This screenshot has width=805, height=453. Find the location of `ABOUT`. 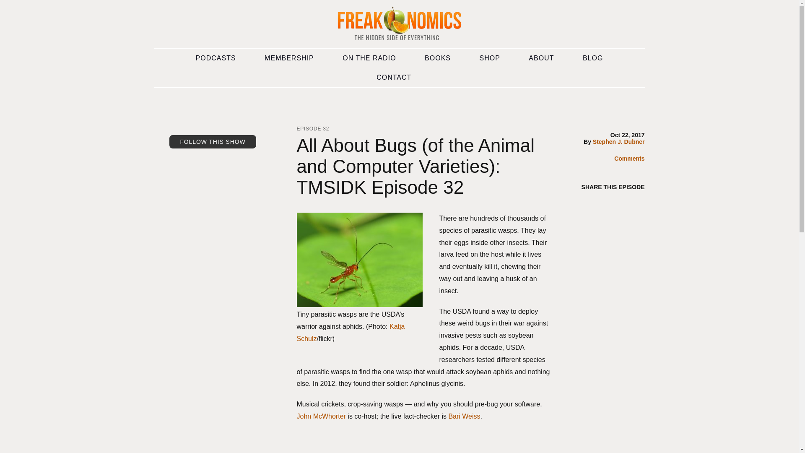

ABOUT is located at coordinates (541, 58).